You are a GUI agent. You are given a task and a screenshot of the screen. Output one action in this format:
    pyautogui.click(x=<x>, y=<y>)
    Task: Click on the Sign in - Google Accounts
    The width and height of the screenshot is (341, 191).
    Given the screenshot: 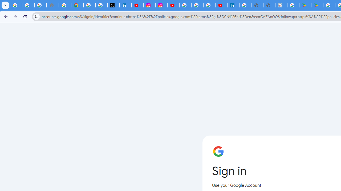 What is the action you would take?
    pyautogui.click(x=245, y=5)
    